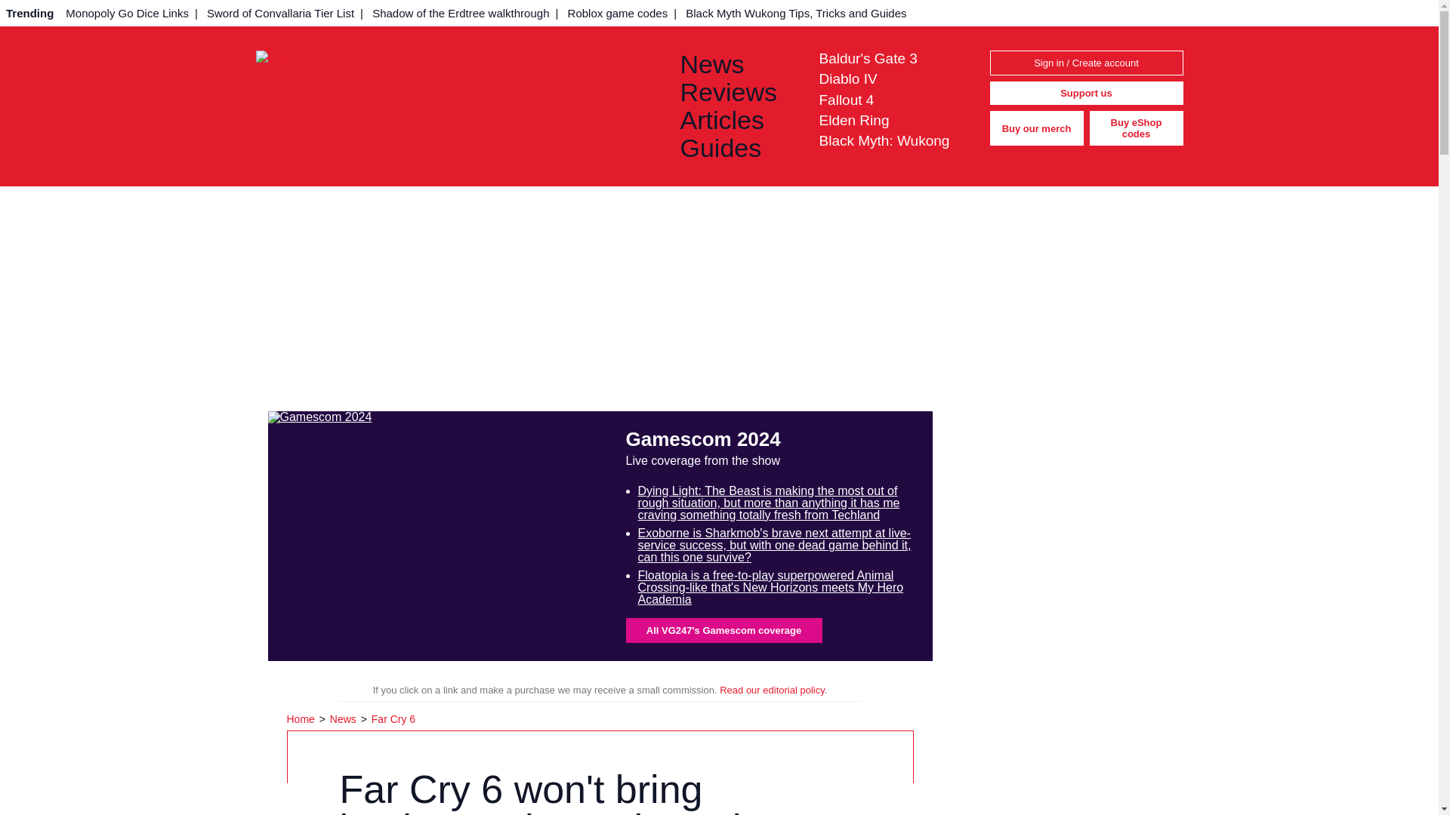  What do you see at coordinates (737, 121) in the screenshot?
I see `Articles` at bounding box center [737, 121].